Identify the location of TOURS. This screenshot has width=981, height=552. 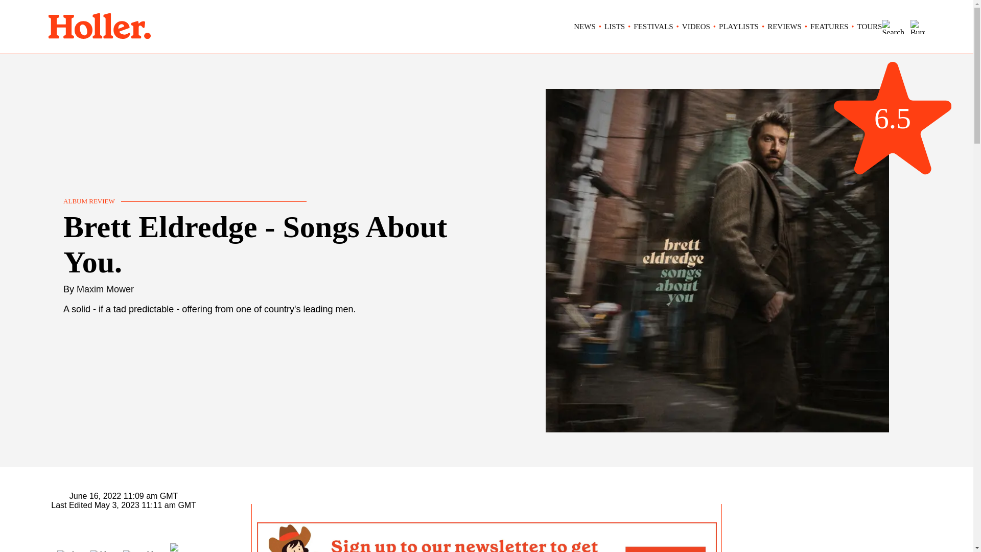
(870, 27).